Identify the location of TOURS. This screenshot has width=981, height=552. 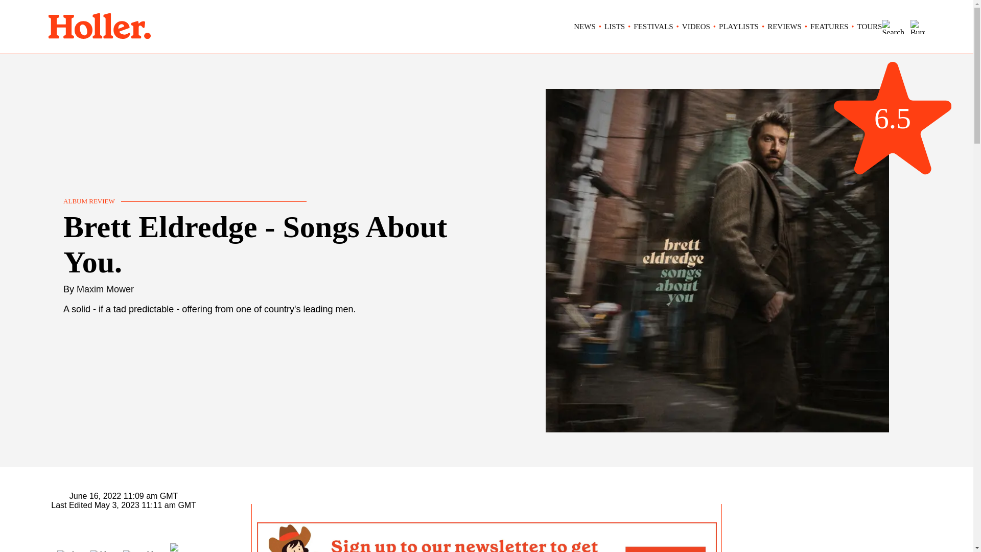
(870, 27).